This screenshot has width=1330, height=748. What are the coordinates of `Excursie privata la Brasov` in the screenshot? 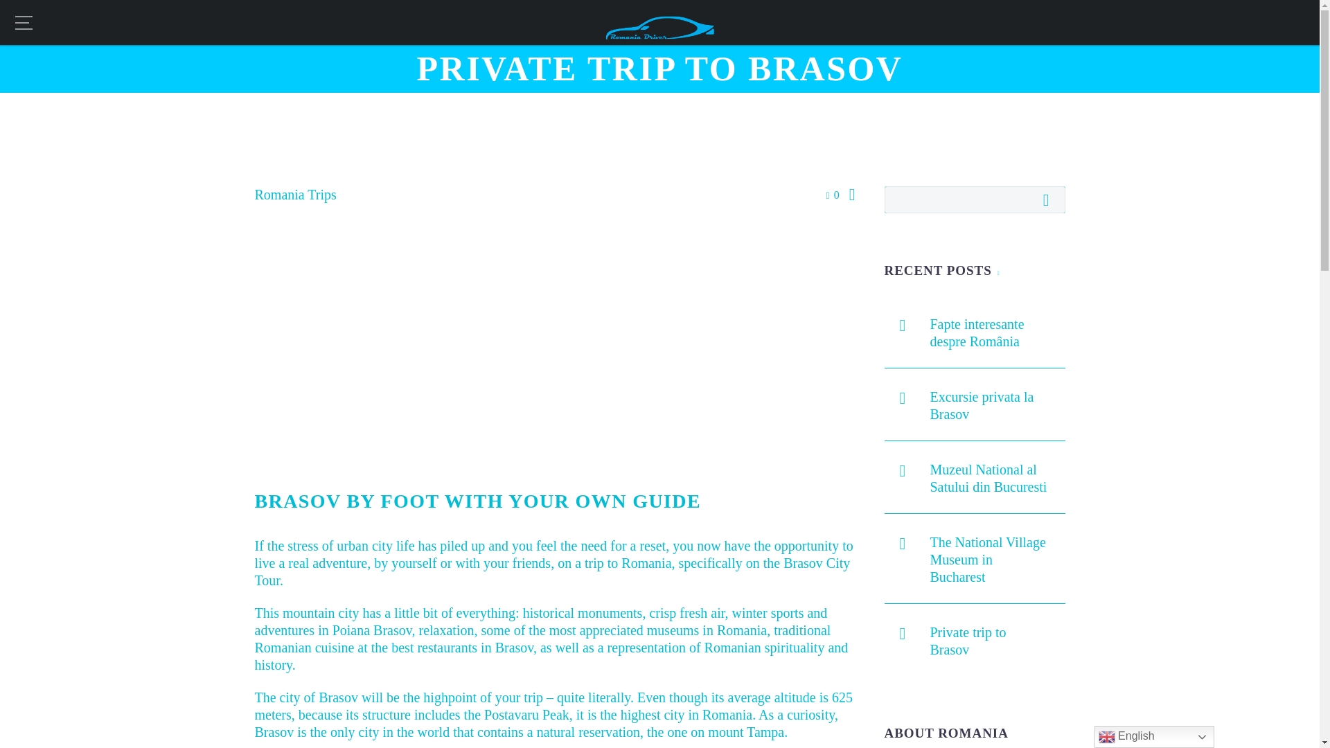 It's located at (997, 402).